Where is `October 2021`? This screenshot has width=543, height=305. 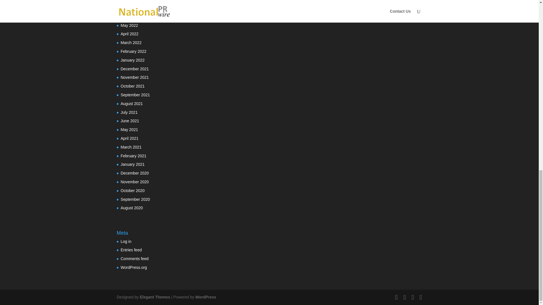 October 2021 is located at coordinates (132, 86).